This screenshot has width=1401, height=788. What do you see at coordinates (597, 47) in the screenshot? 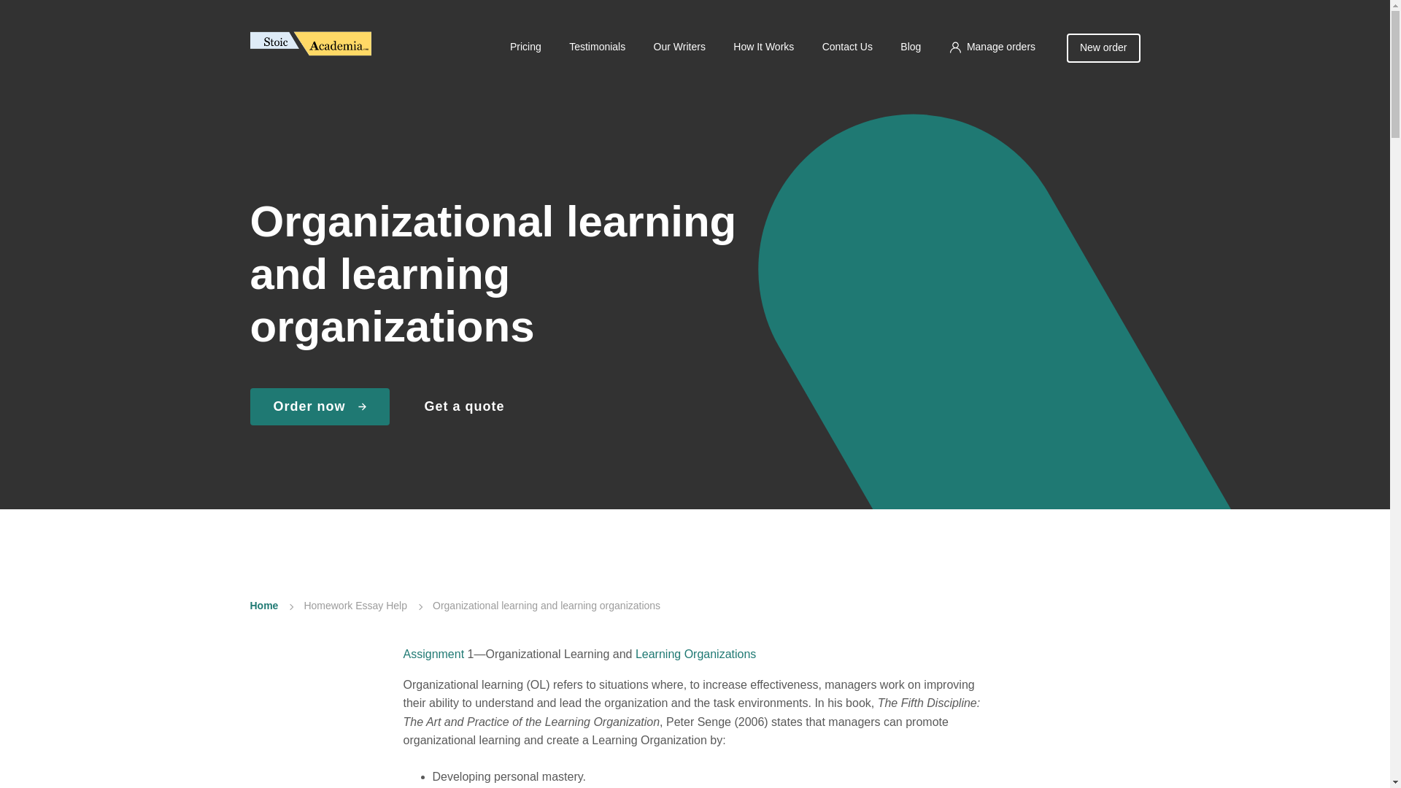
I see `Testimonials` at bounding box center [597, 47].